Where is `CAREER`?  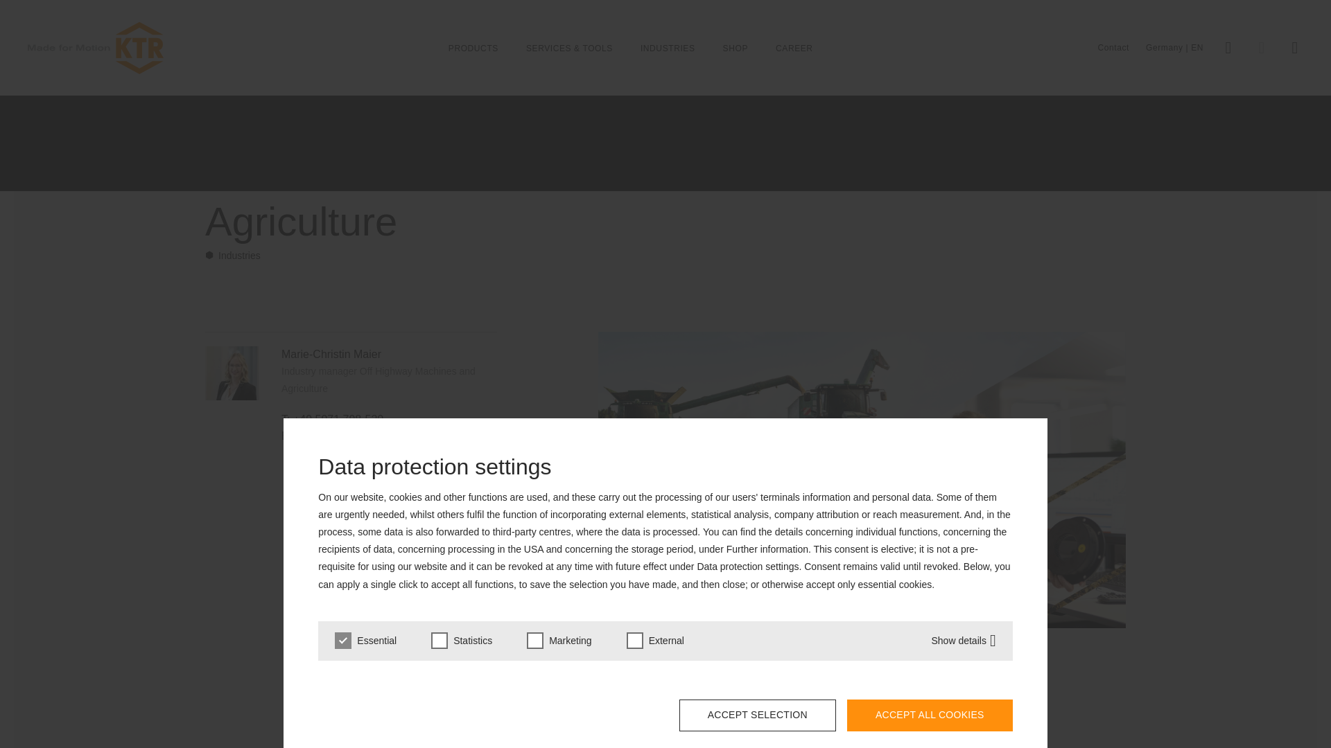 CAREER is located at coordinates (794, 48).